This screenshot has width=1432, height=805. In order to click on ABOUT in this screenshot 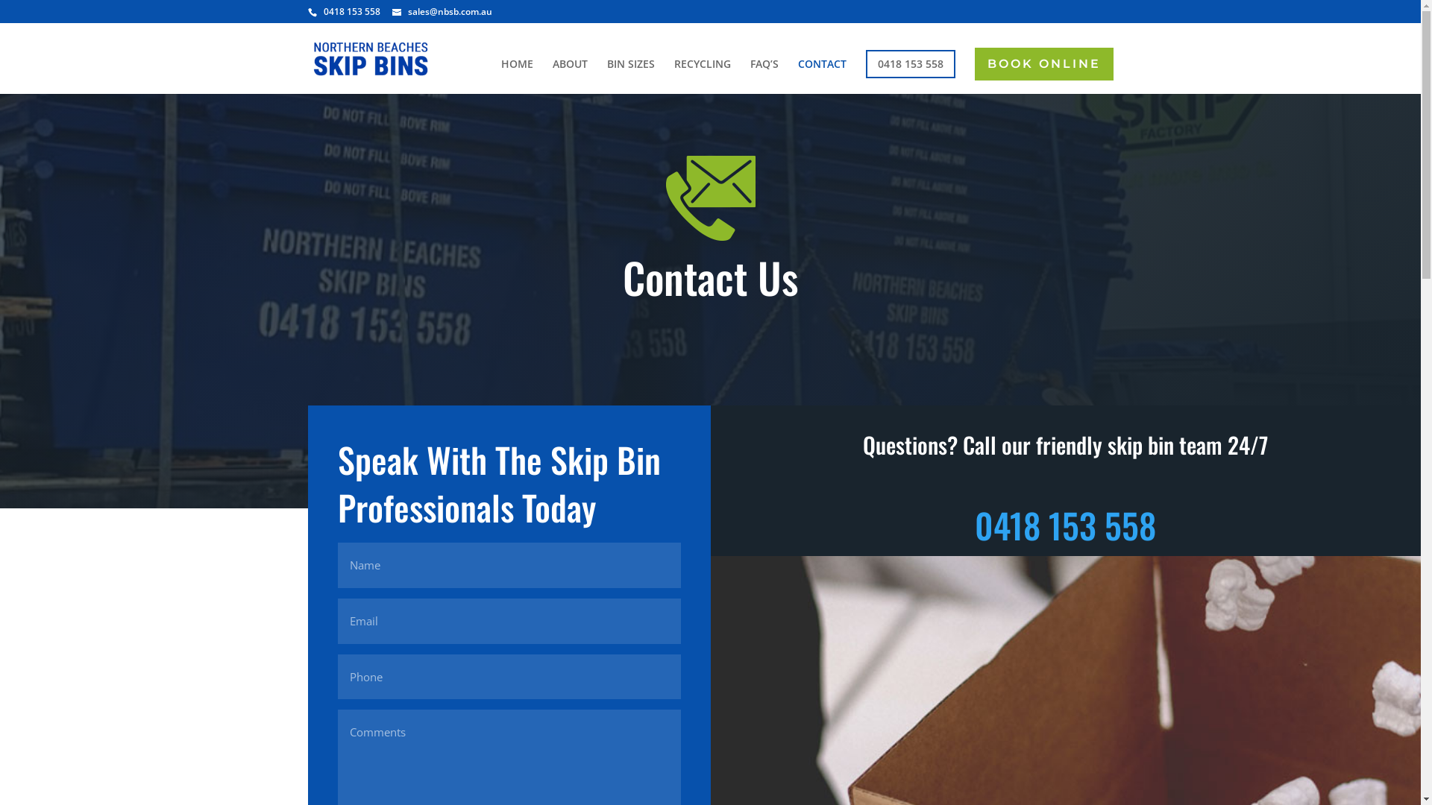, I will do `click(570, 76)`.